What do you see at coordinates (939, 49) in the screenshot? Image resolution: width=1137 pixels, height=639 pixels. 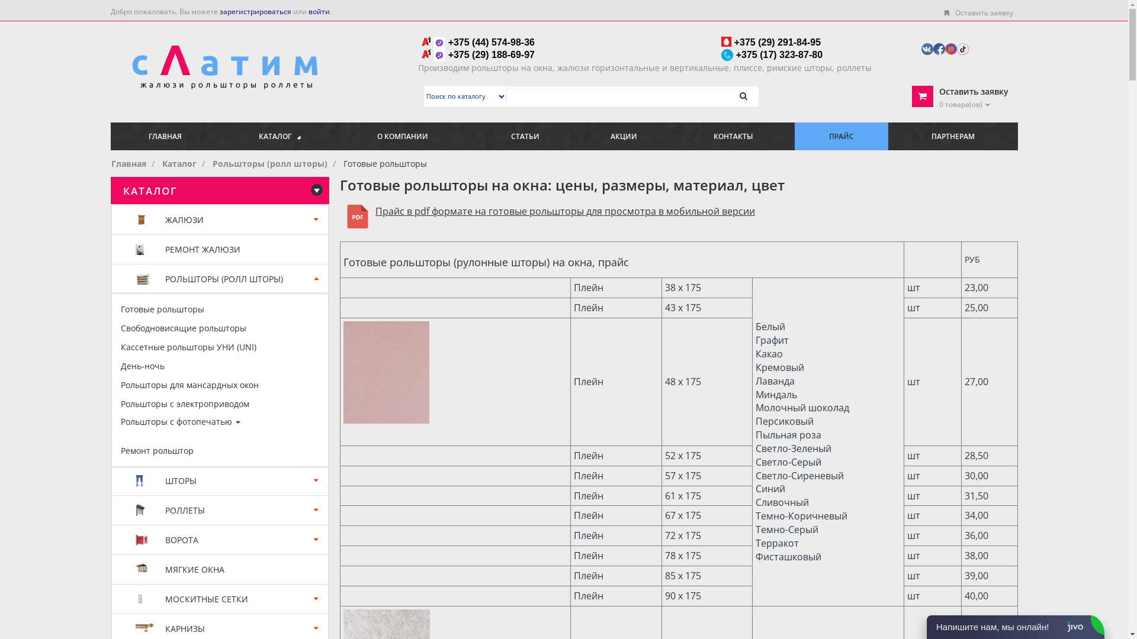 I see `Slatim facebook` at bounding box center [939, 49].